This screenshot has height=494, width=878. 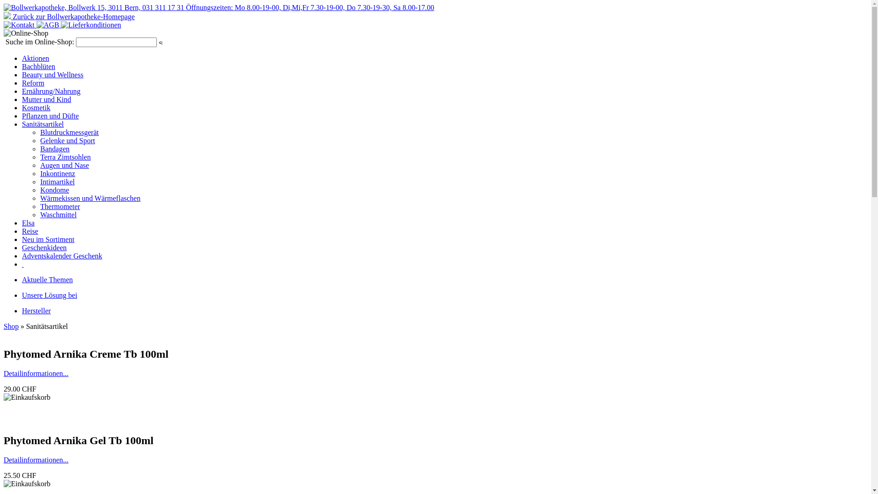 I want to click on Bandagen, so click(x=55, y=149).